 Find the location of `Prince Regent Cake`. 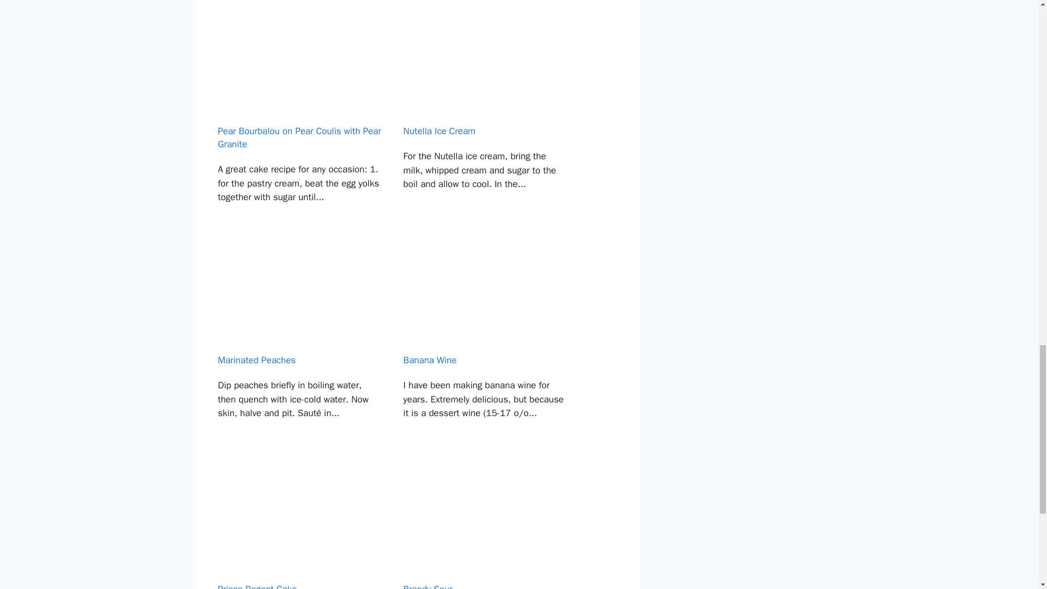

Prince Regent Cake is located at coordinates (298, 526).